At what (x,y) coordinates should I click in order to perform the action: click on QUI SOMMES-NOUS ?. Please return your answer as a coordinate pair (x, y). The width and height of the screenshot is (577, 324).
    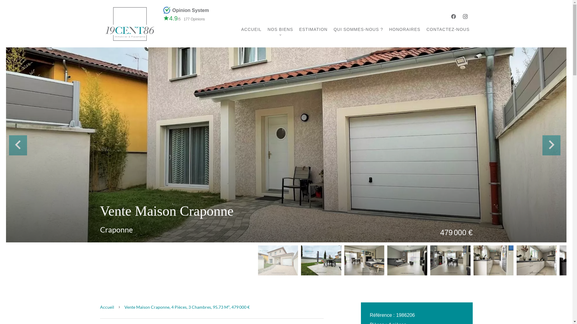
    Looking at the image, I should click on (358, 29).